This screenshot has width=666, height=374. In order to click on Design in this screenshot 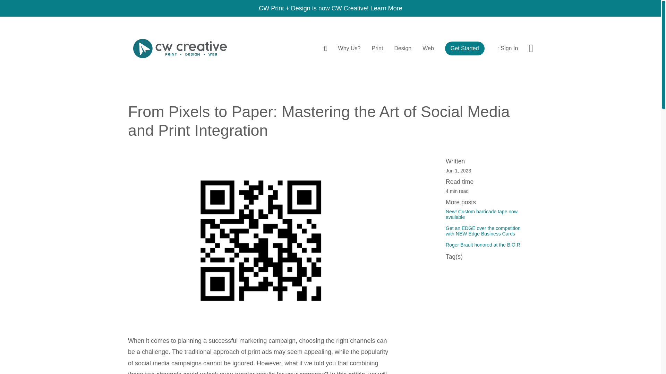, I will do `click(403, 48)`.